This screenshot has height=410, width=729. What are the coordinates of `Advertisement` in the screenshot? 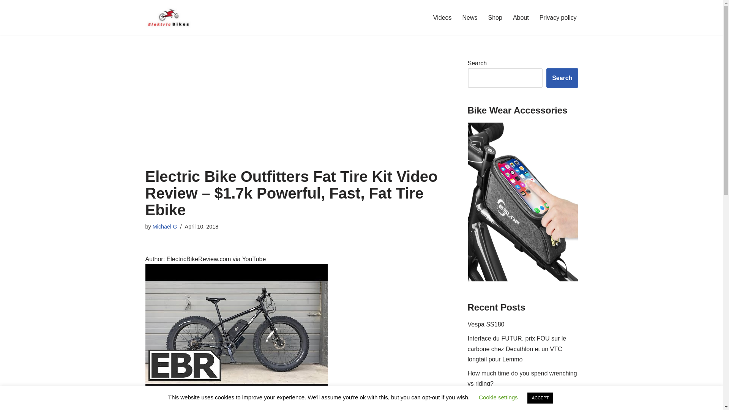 It's located at (295, 111).